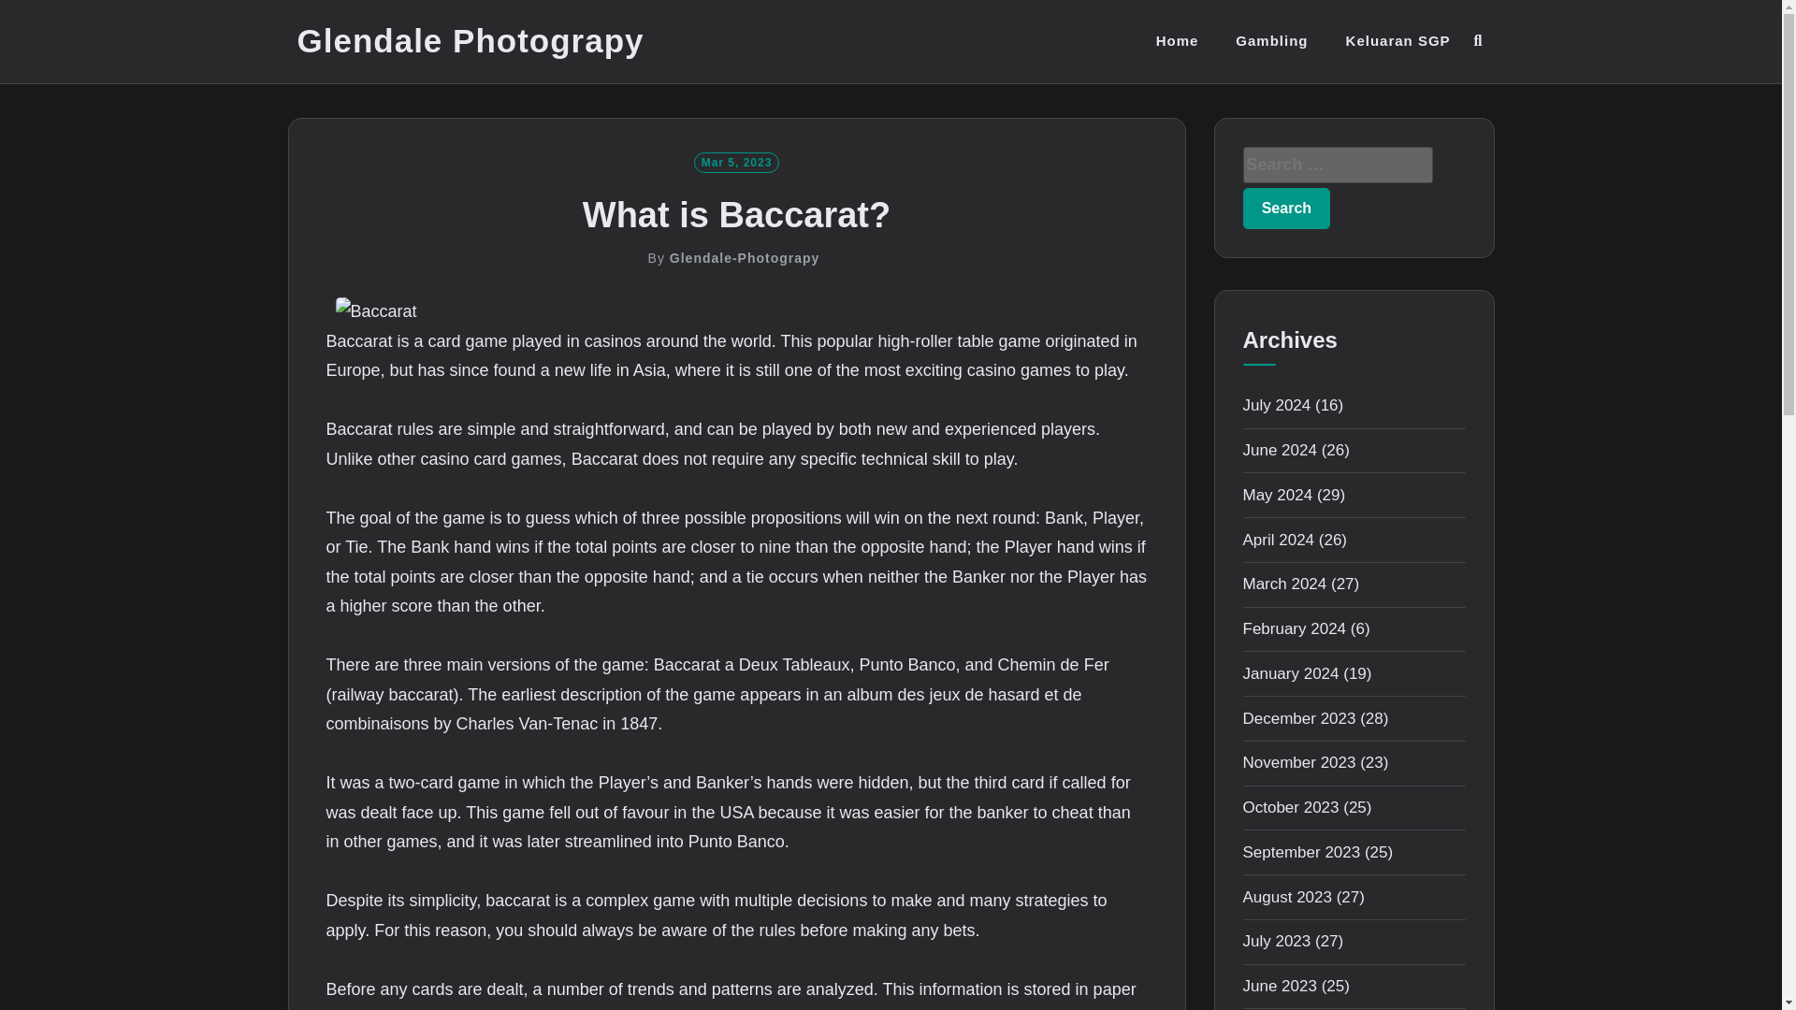 The image size is (1796, 1010). I want to click on September 2023, so click(1300, 852).